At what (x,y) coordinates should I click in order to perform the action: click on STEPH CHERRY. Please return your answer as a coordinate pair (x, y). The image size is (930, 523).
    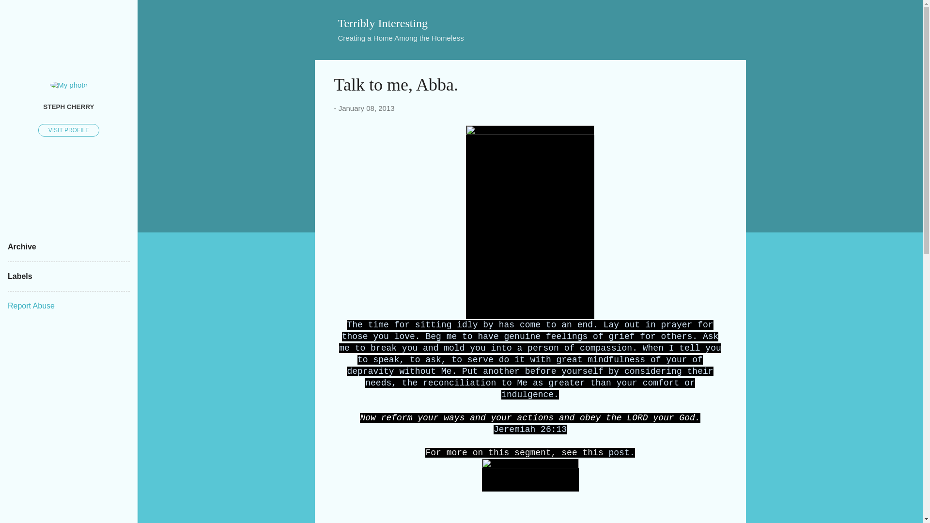
    Looking at the image, I should click on (69, 106).